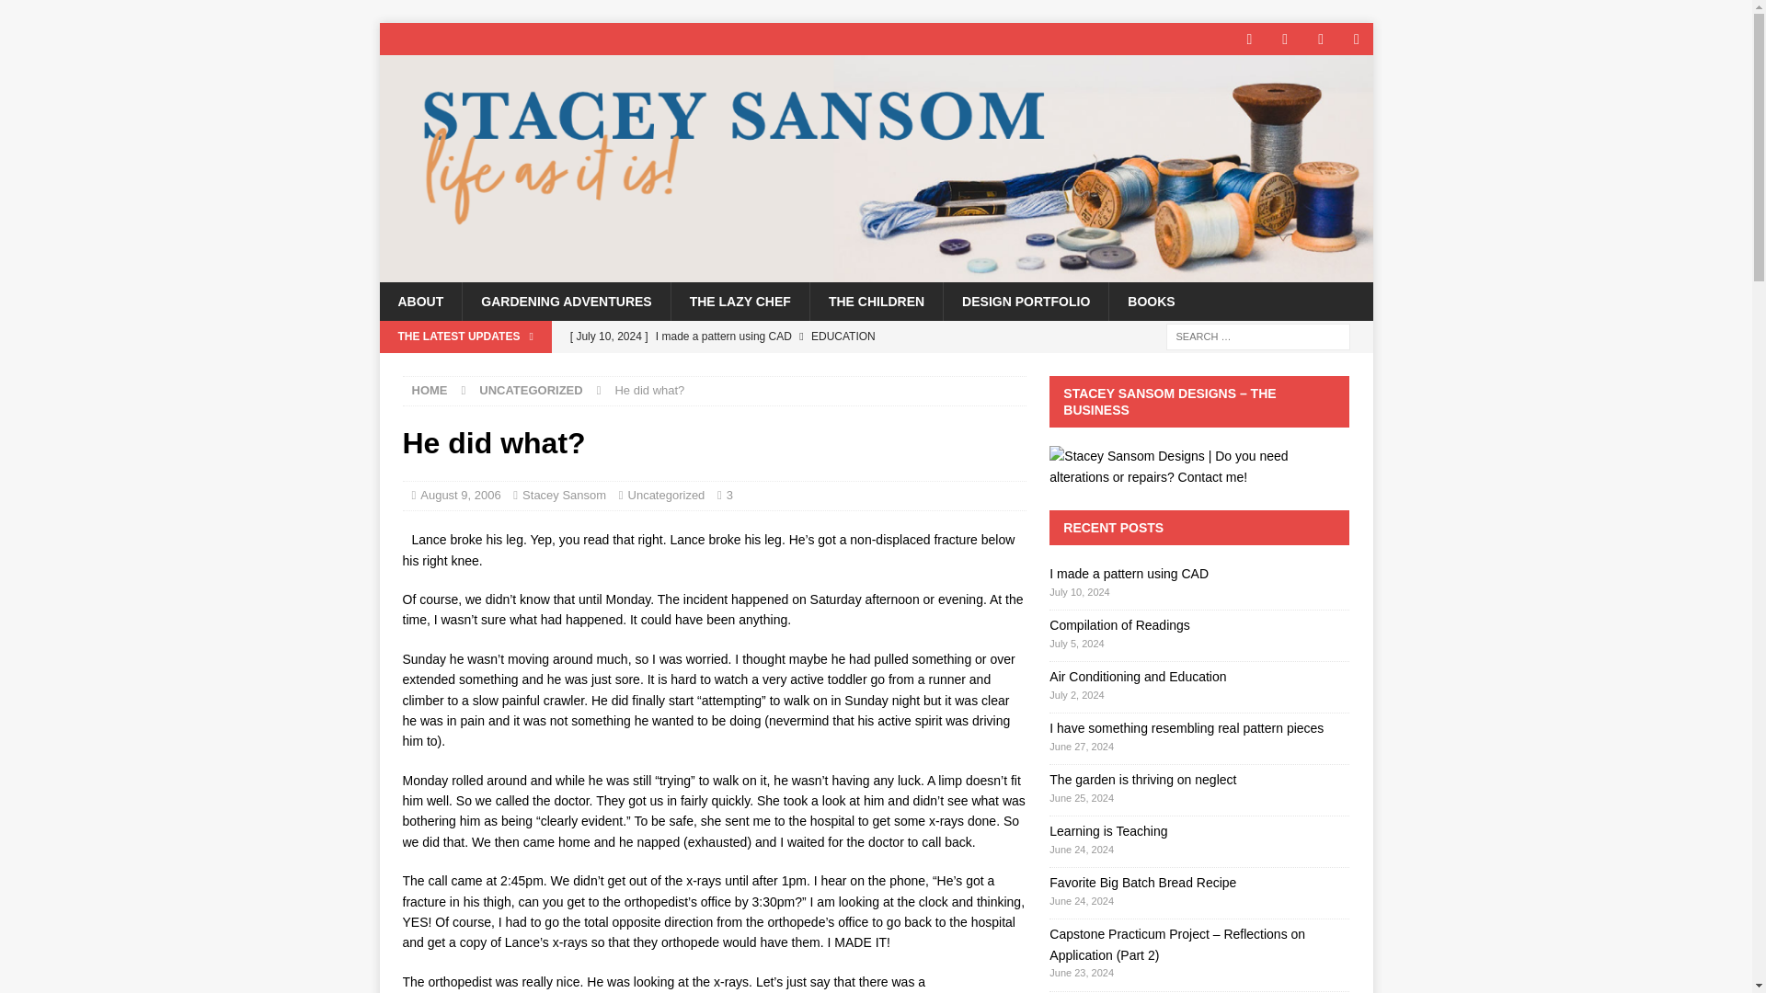  Describe the element at coordinates (740, 301) in the screenshot. I see `THE LAZY CHEF` at that location.